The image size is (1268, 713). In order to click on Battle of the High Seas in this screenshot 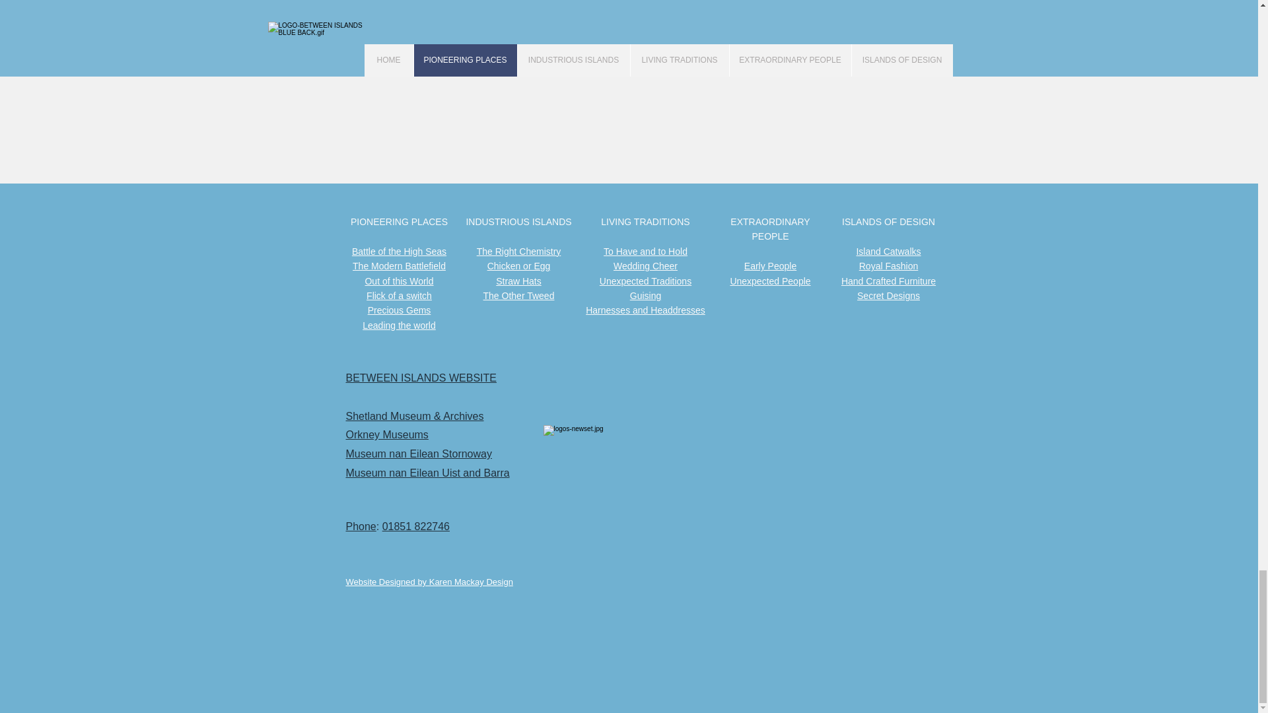, I will do `click(399, 251)`.